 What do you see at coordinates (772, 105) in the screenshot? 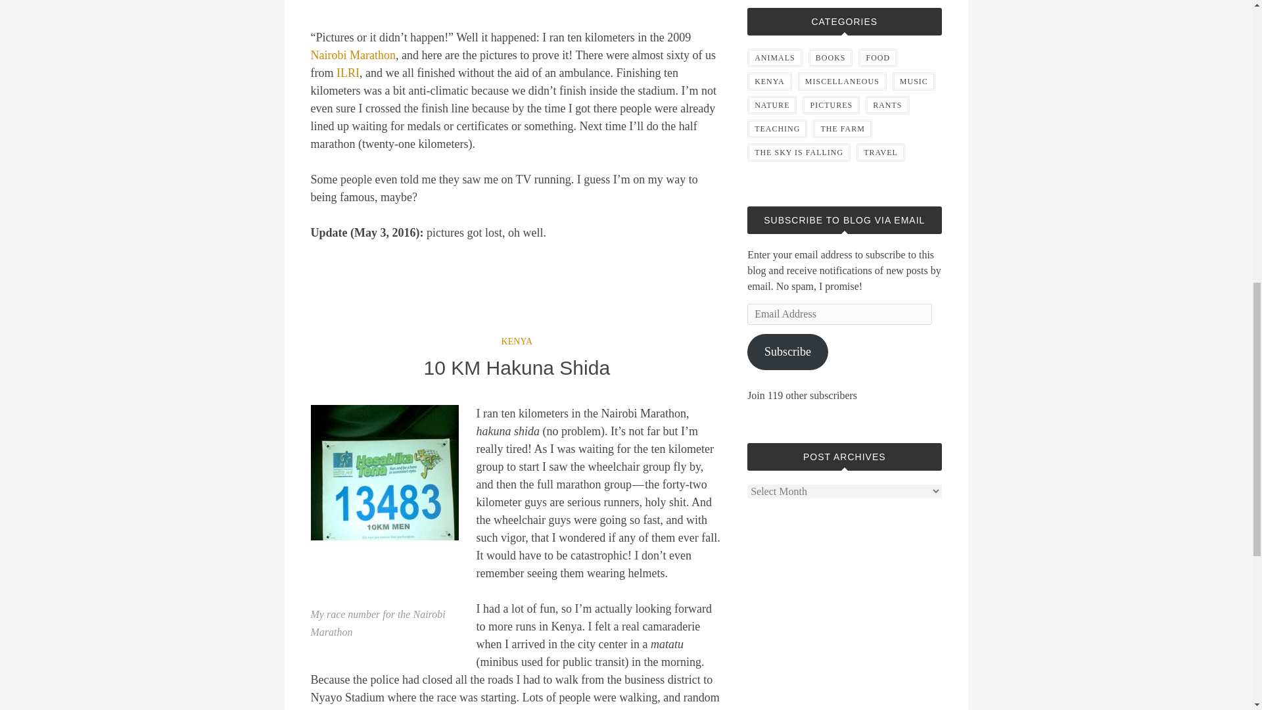
I see `NATURE` at bounding box center [772, 105].